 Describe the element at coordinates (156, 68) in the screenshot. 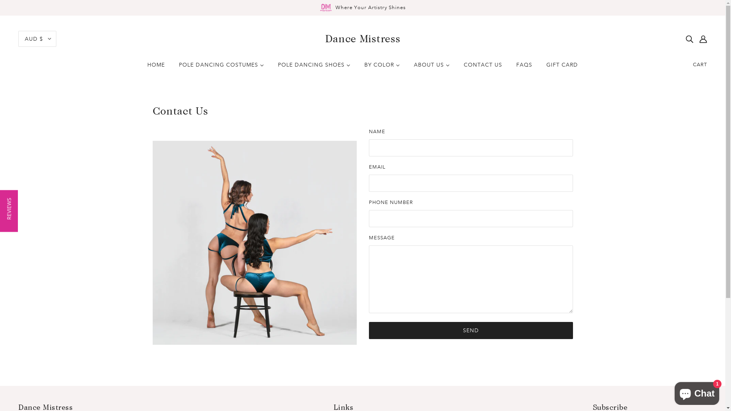

I see `HOME` at that location.